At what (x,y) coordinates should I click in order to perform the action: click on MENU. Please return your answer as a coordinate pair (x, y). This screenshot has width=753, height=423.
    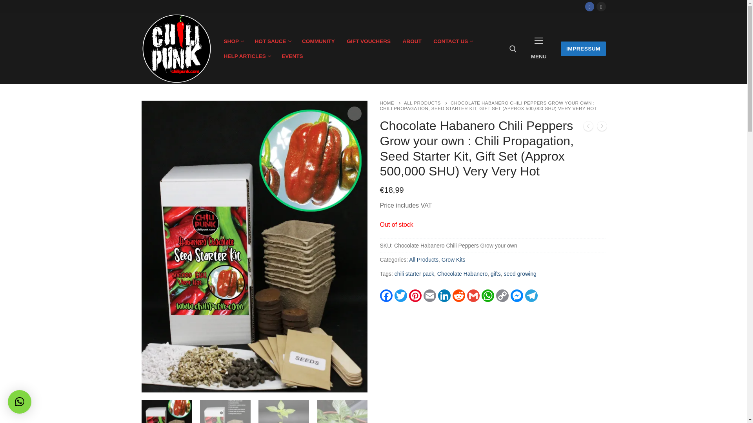
    Looking at the image, I should click on (369, 42).